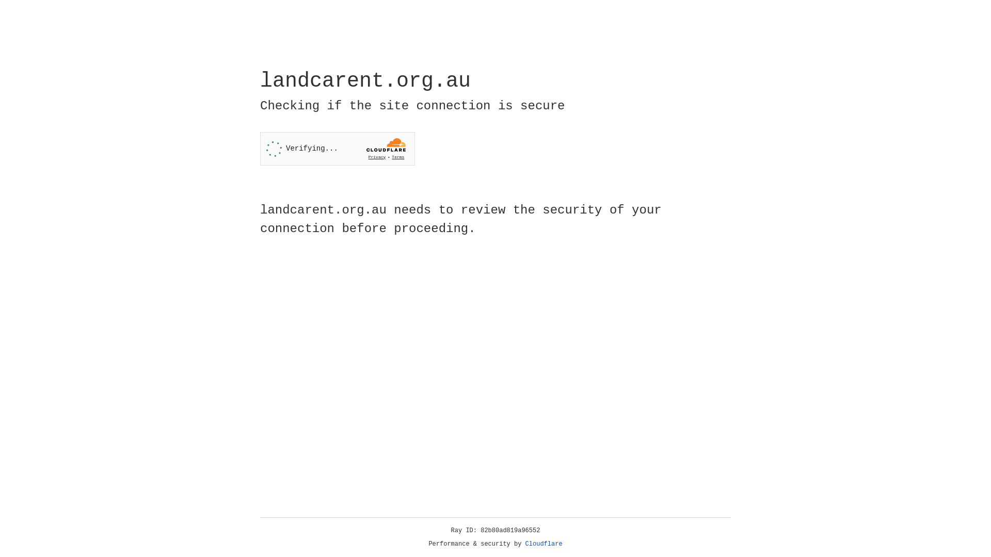 The image size is (991, 557). What do you see at coordinates (544, 544) in the screenshot?
I see `Cloudflare` at bounding box center [544, 544].